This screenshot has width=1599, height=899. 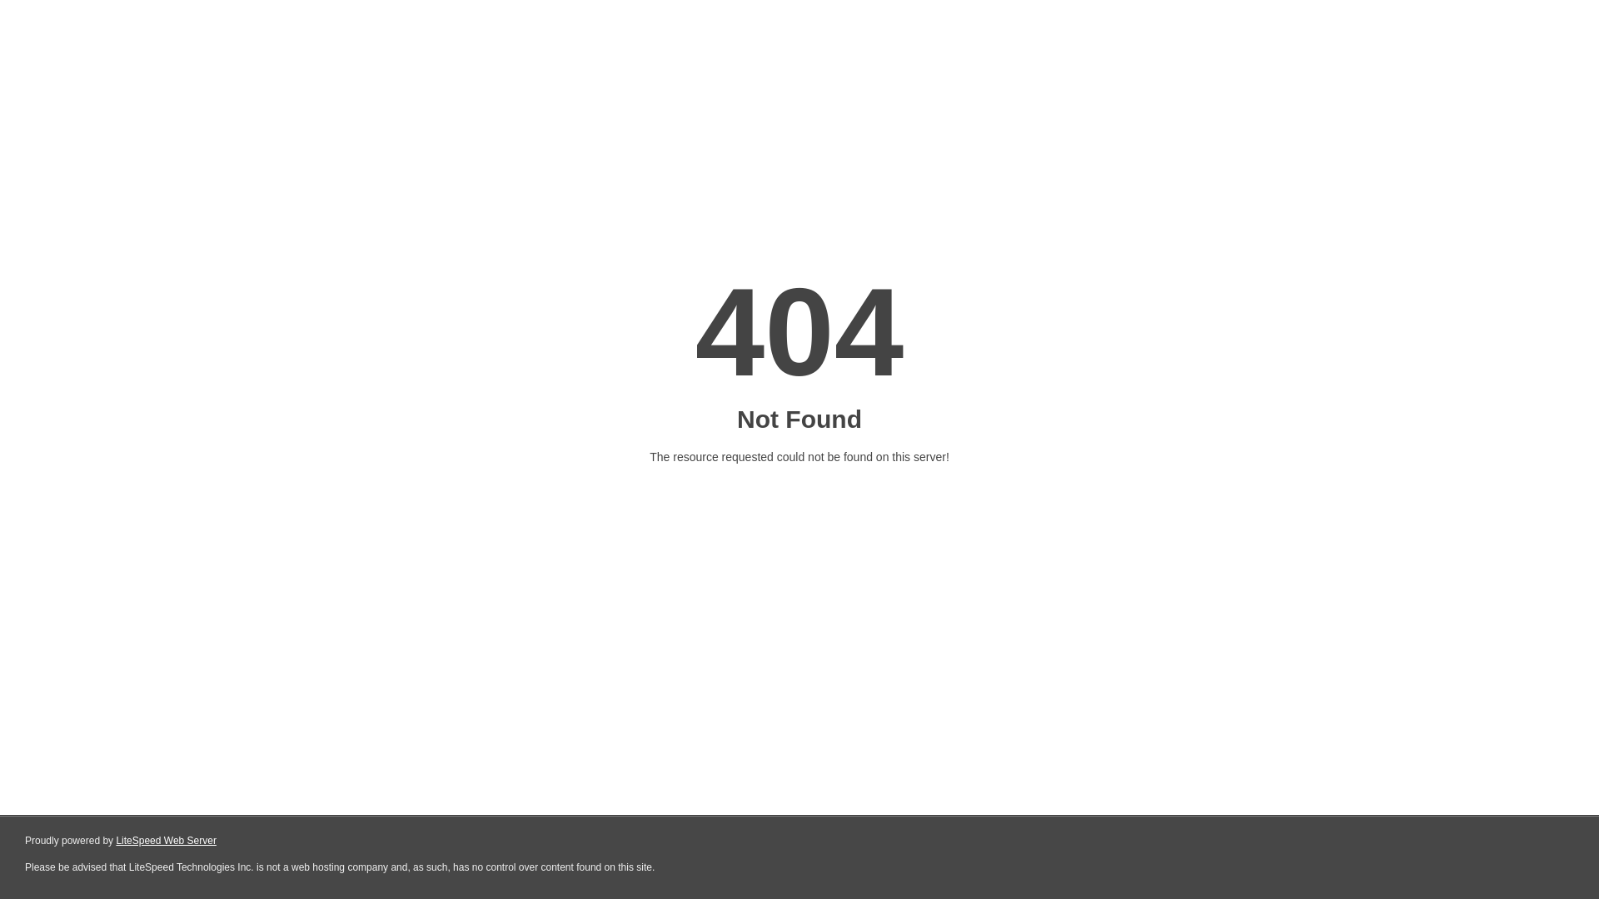 I want to click on LiteSpeed Web Server, so click(x=167, y=841).